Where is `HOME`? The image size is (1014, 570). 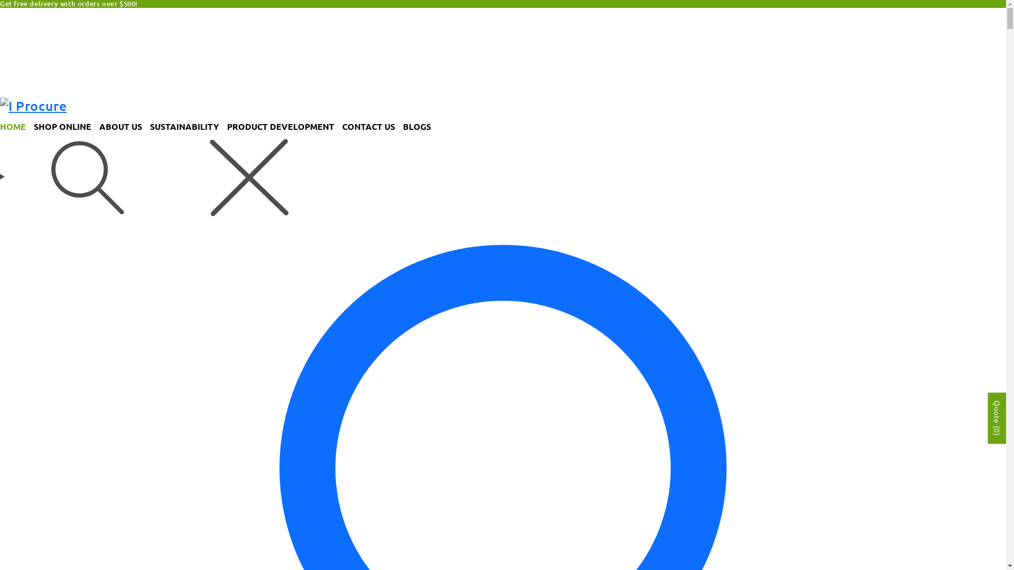 HOME is located at coordinates (17, 127).